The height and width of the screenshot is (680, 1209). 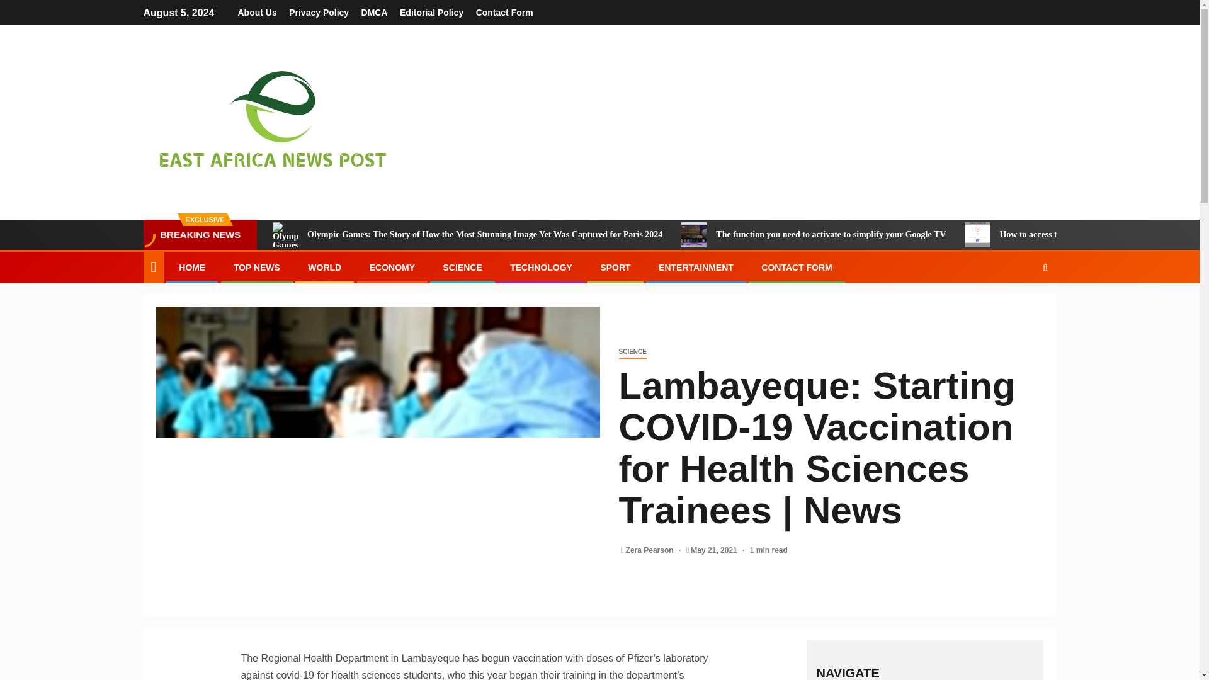 What do you see at coordinates (541, 267) in the screenshot?
I see `TECHNOLOGY` at bounding box center [541, 267].